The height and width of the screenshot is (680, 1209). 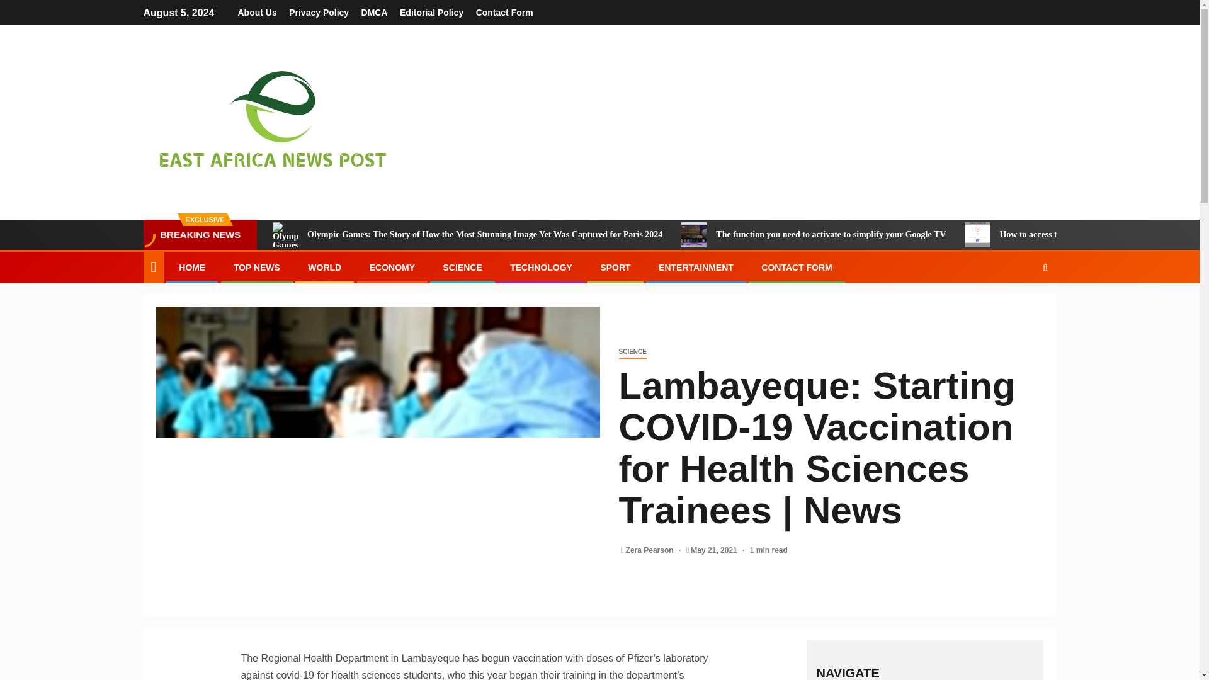 What do you see at coordinates (541, 267) in the screenshot?
I see `TECHNOLOGY` at bounding box center [541, 267].